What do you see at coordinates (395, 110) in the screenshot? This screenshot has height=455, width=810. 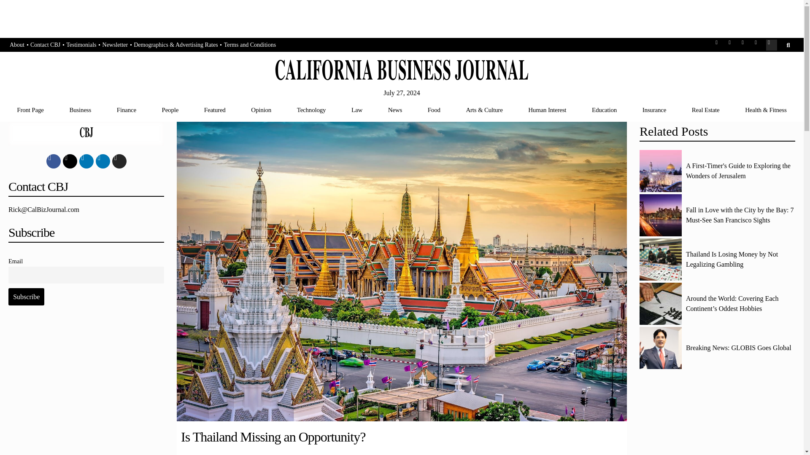 I see `News` at bounding box center [395, 110].